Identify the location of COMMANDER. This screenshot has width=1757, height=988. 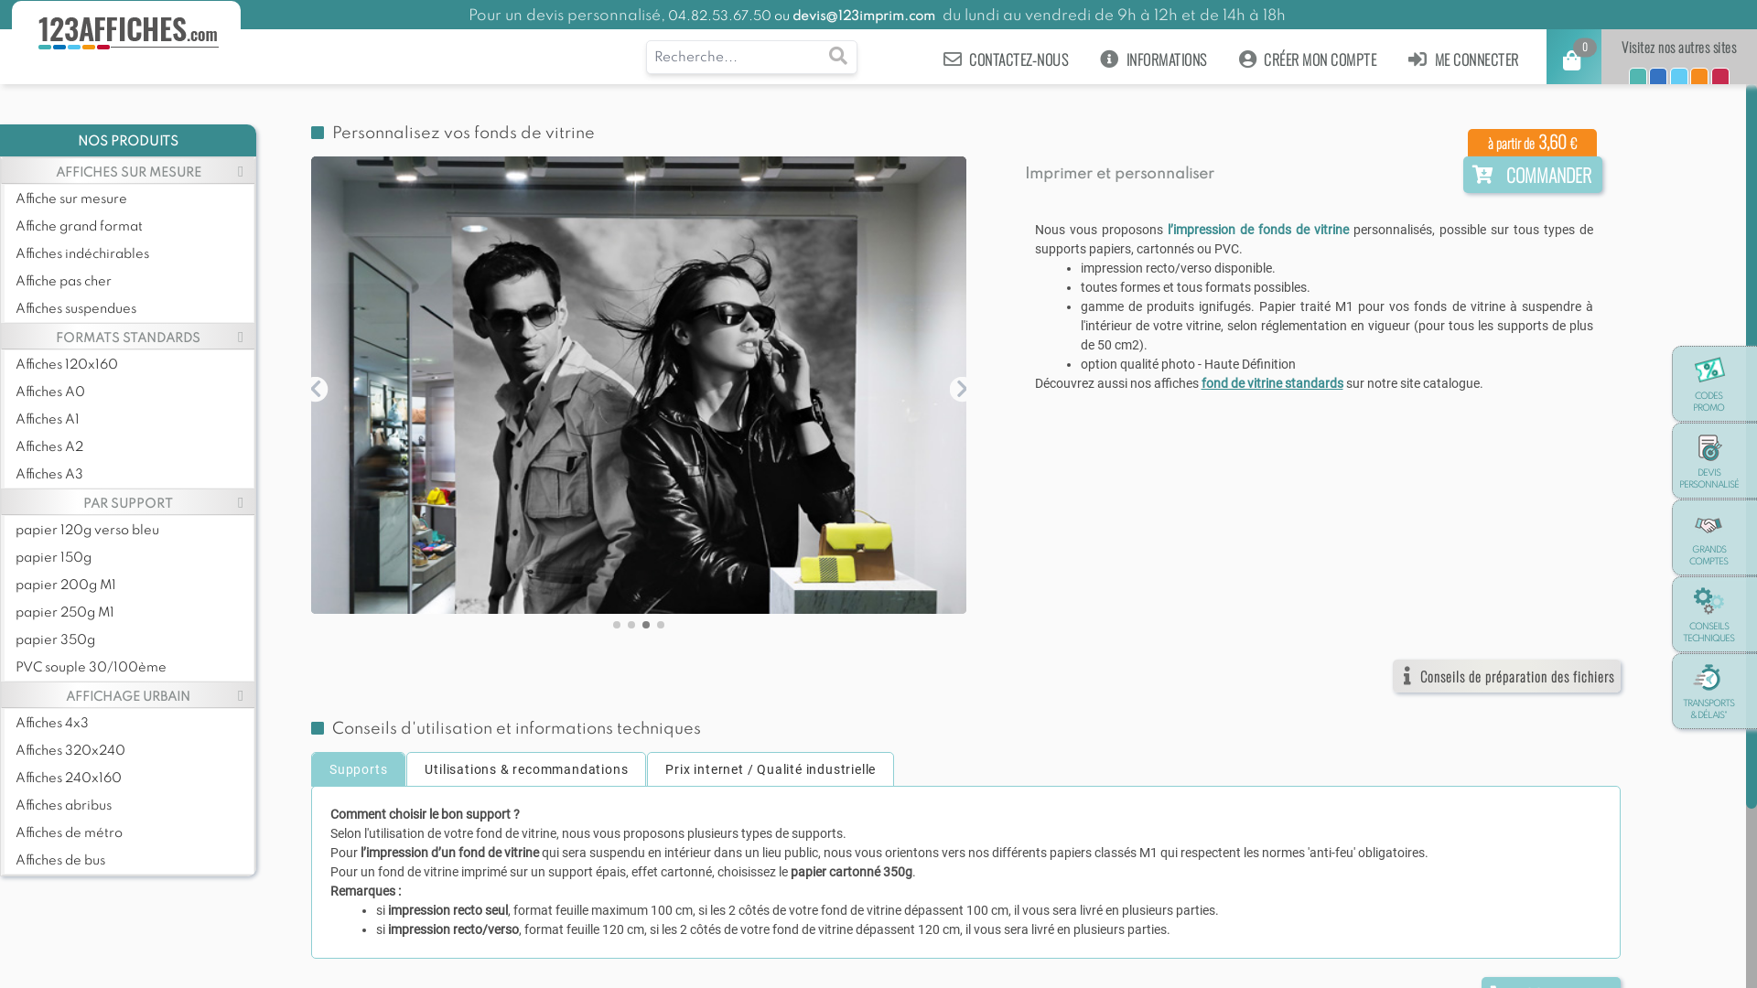
(1533, 178).